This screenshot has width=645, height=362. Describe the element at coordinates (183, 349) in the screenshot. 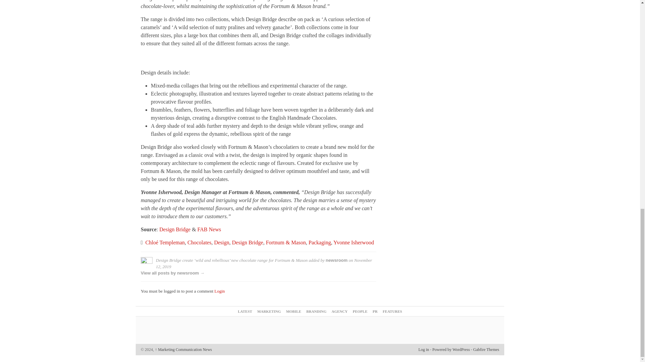

I see `Marketing Communication News` at that location.